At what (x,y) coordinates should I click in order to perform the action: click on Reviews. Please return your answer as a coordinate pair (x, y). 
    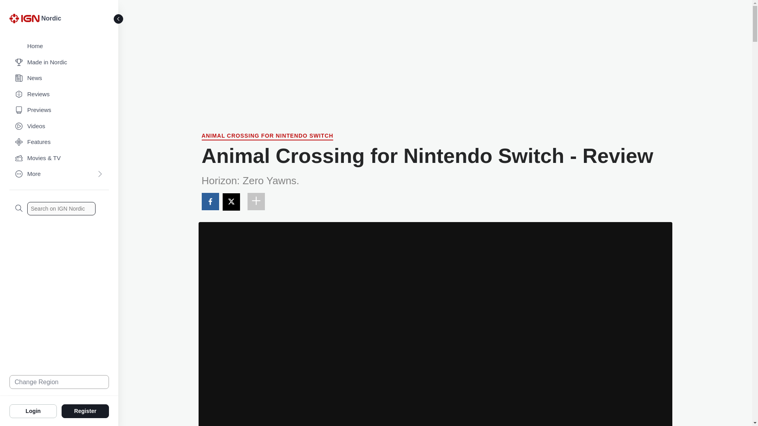
    Looking at the image, I should click on (59, 95).